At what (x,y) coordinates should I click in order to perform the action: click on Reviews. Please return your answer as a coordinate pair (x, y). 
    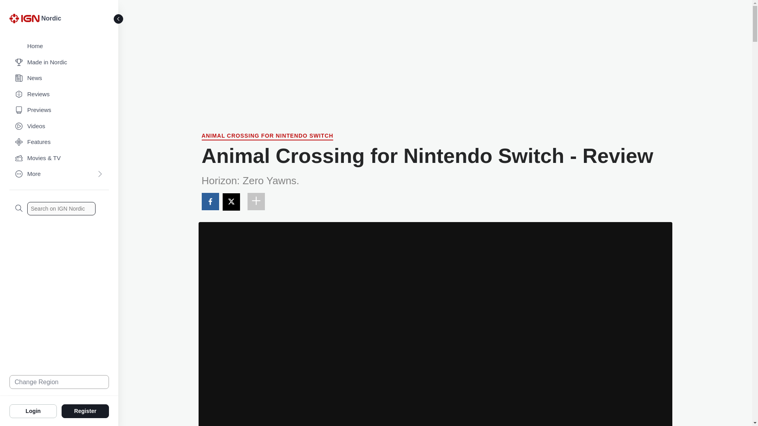
    Looking at the image, I should click on (59, 95).